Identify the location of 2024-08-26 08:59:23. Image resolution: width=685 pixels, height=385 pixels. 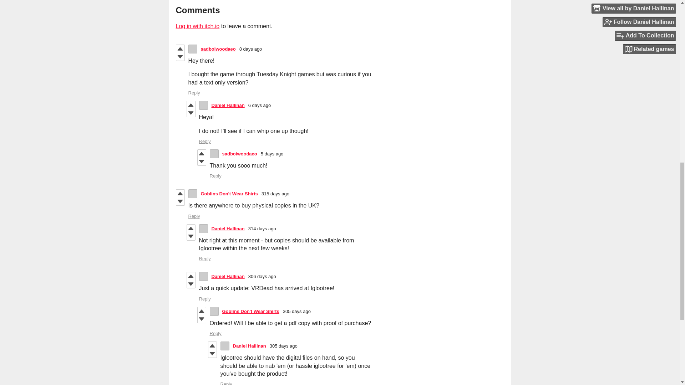
(260, 106).